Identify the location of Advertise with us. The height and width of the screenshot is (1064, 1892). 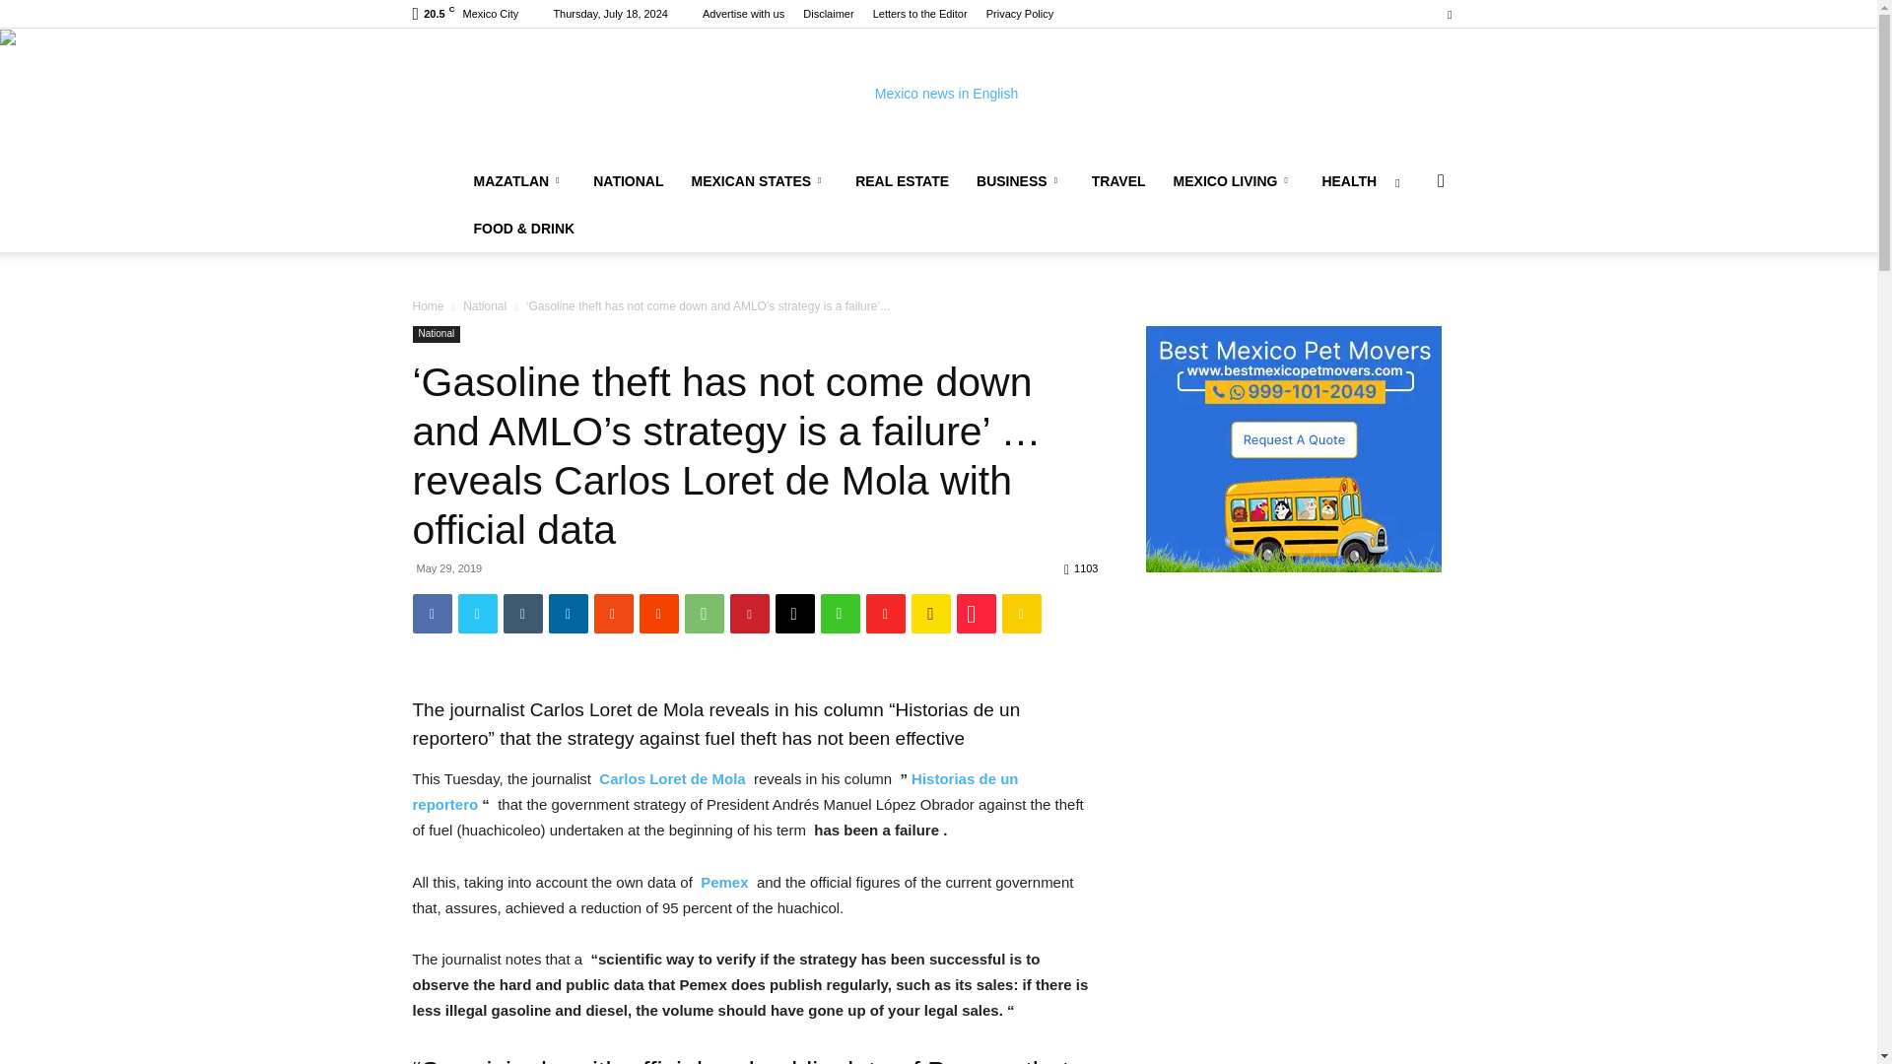
(743, 14).